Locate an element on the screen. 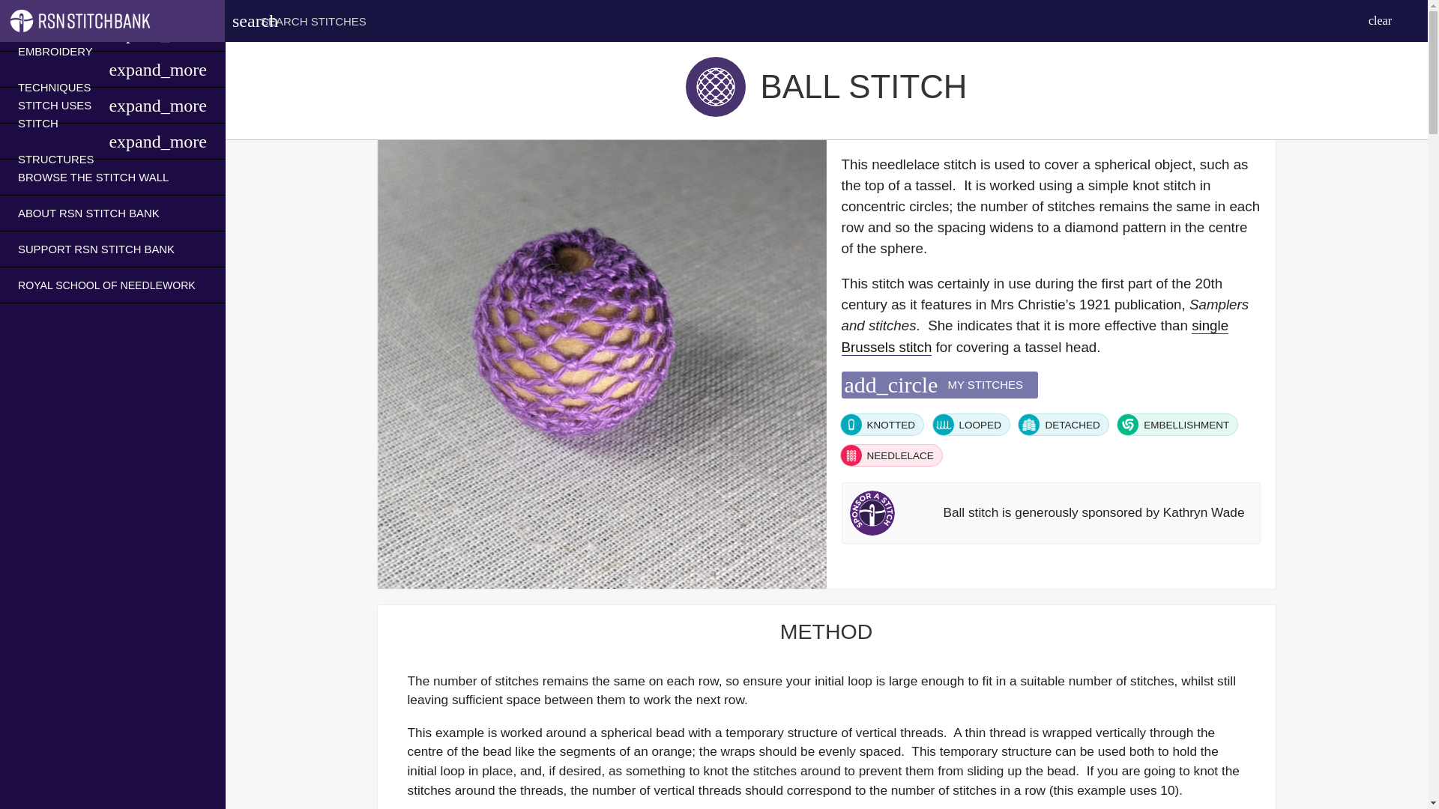  ABOUT RSN STITCH BANK is located at coordinates (88, 213).